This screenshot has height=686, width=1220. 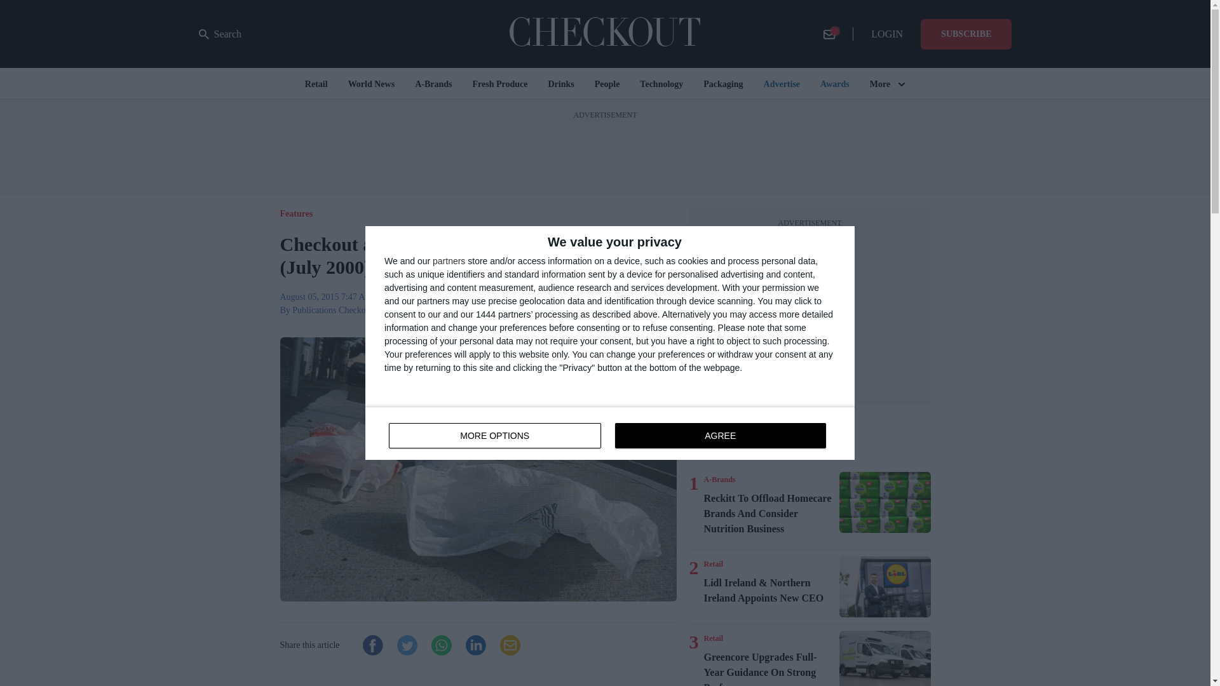 I want to click on Retail, so click(x=610, y=433).